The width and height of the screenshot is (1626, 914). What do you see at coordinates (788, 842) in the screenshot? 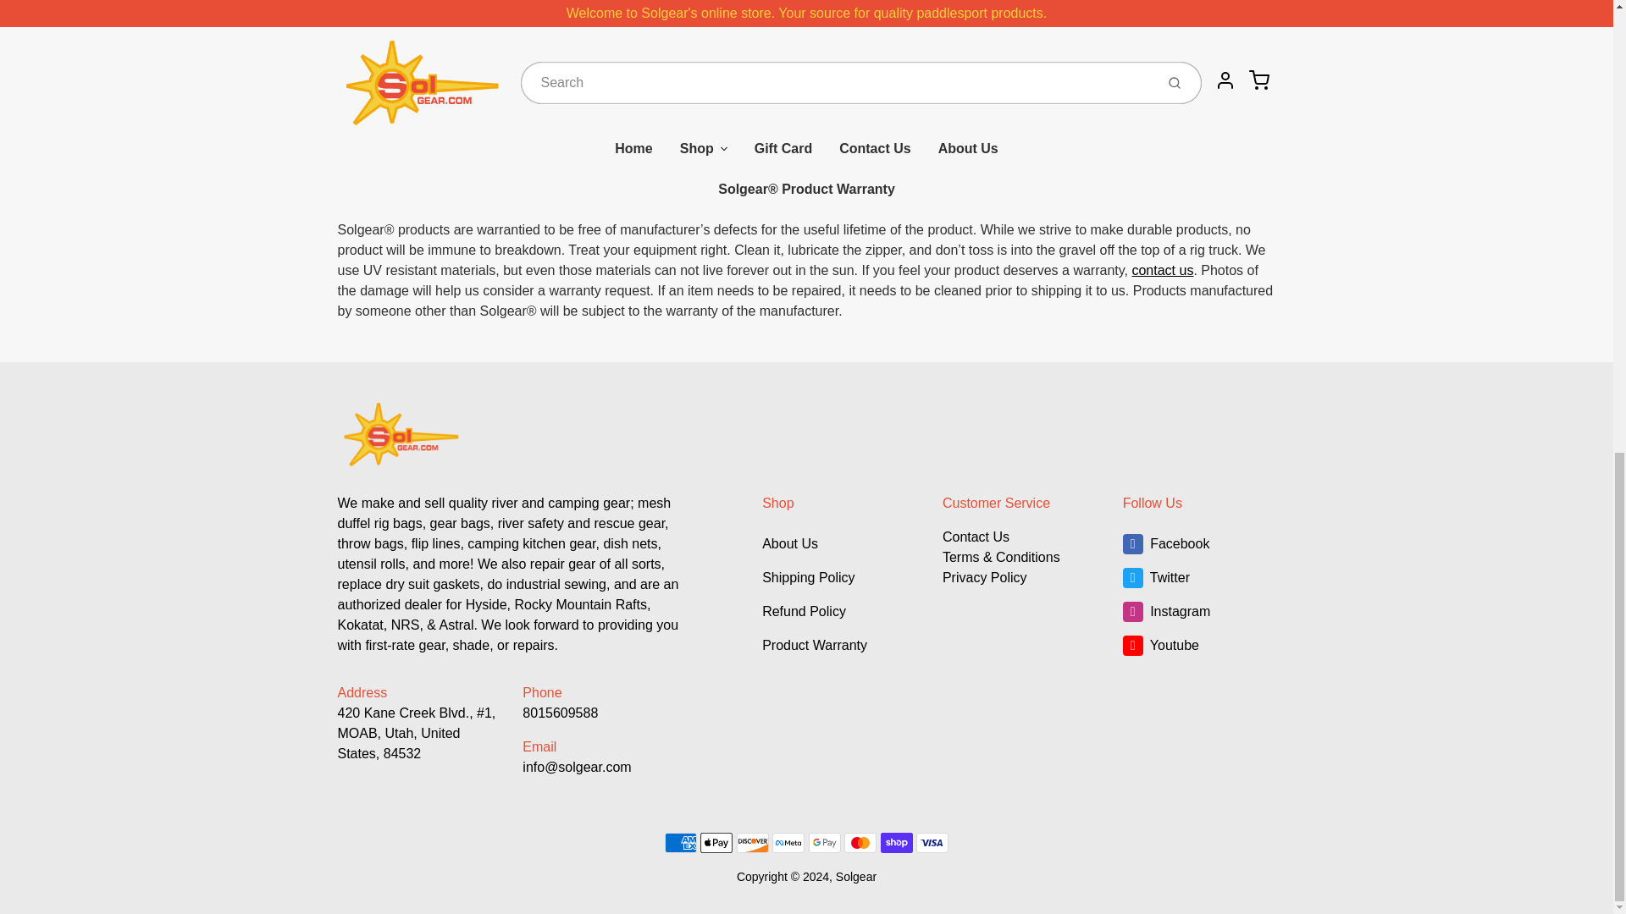
I see `Meta Pay` at bounding box center [788, 842].